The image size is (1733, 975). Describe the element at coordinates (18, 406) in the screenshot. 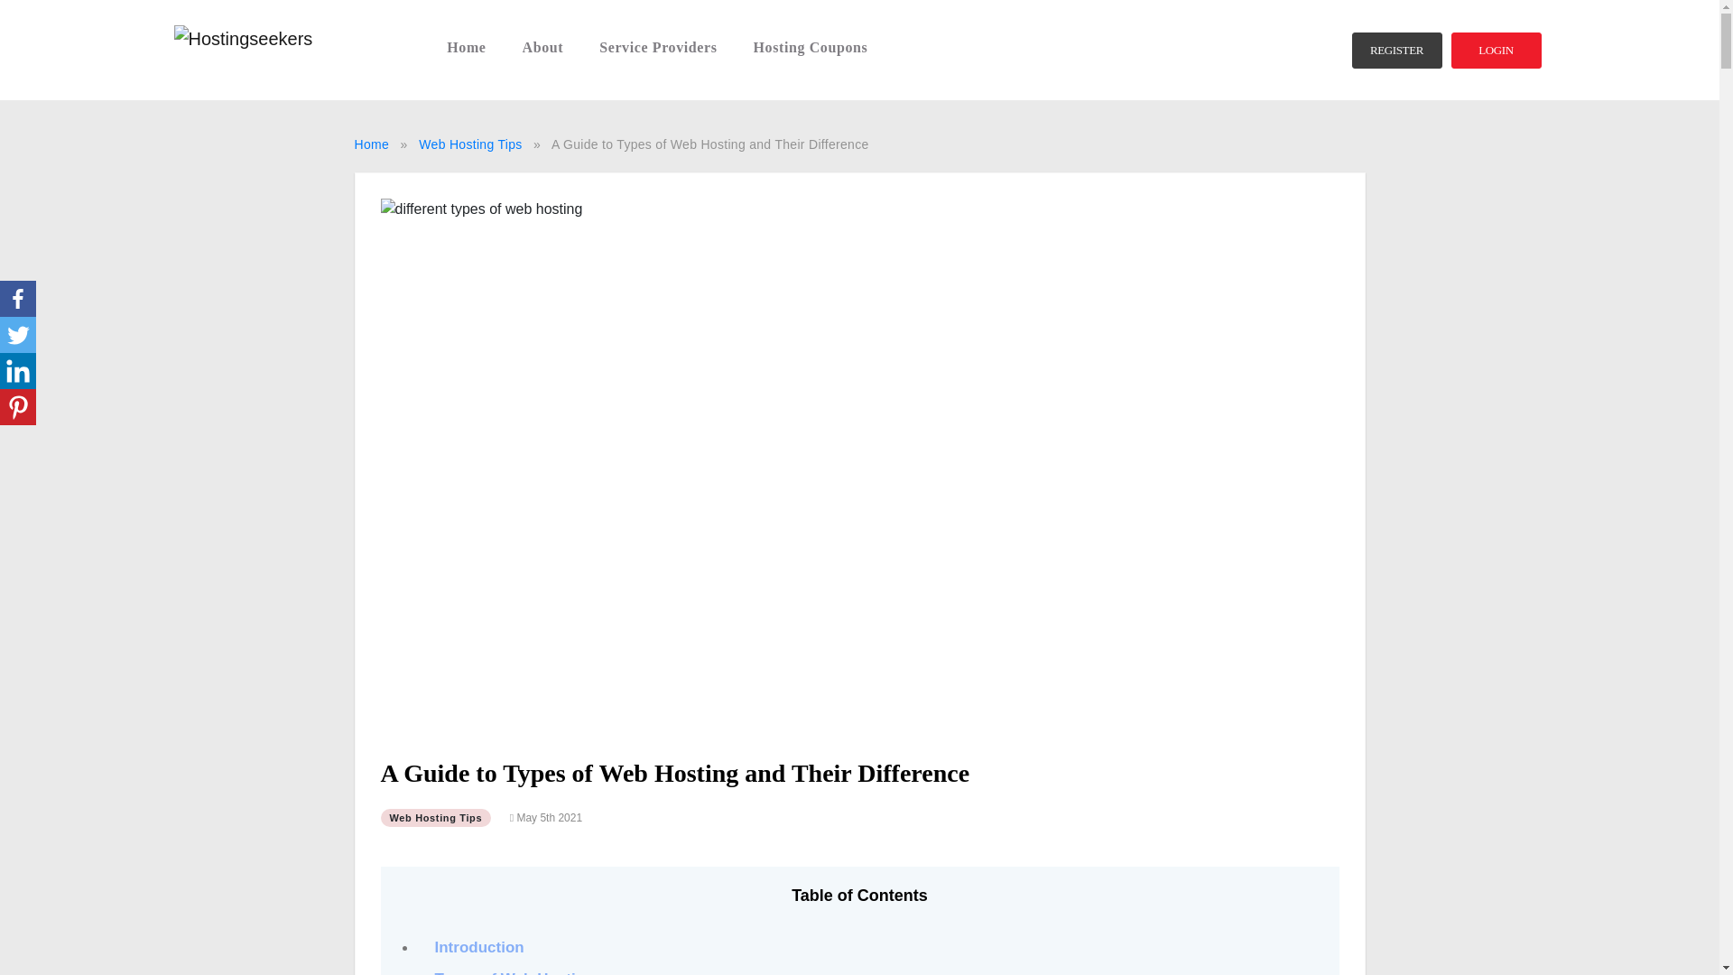

I see `Pinterest` at that location.